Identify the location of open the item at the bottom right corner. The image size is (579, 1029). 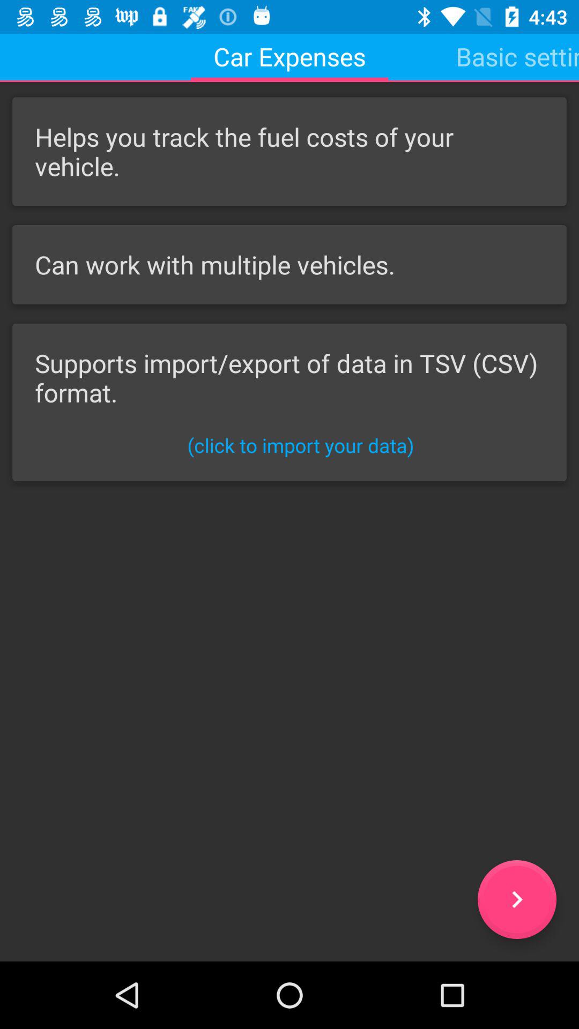
(517, 899).